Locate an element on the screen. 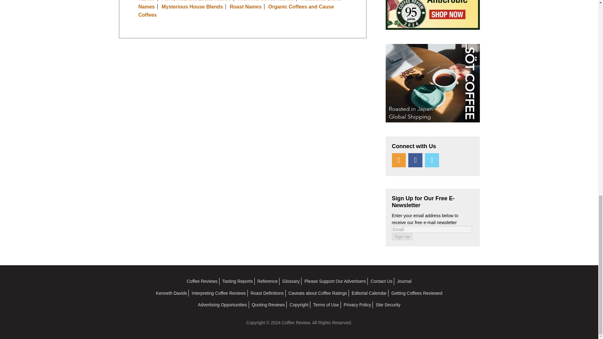 This screenshot has width=603, height=339. Twitter is located at coordinates (432, 160).